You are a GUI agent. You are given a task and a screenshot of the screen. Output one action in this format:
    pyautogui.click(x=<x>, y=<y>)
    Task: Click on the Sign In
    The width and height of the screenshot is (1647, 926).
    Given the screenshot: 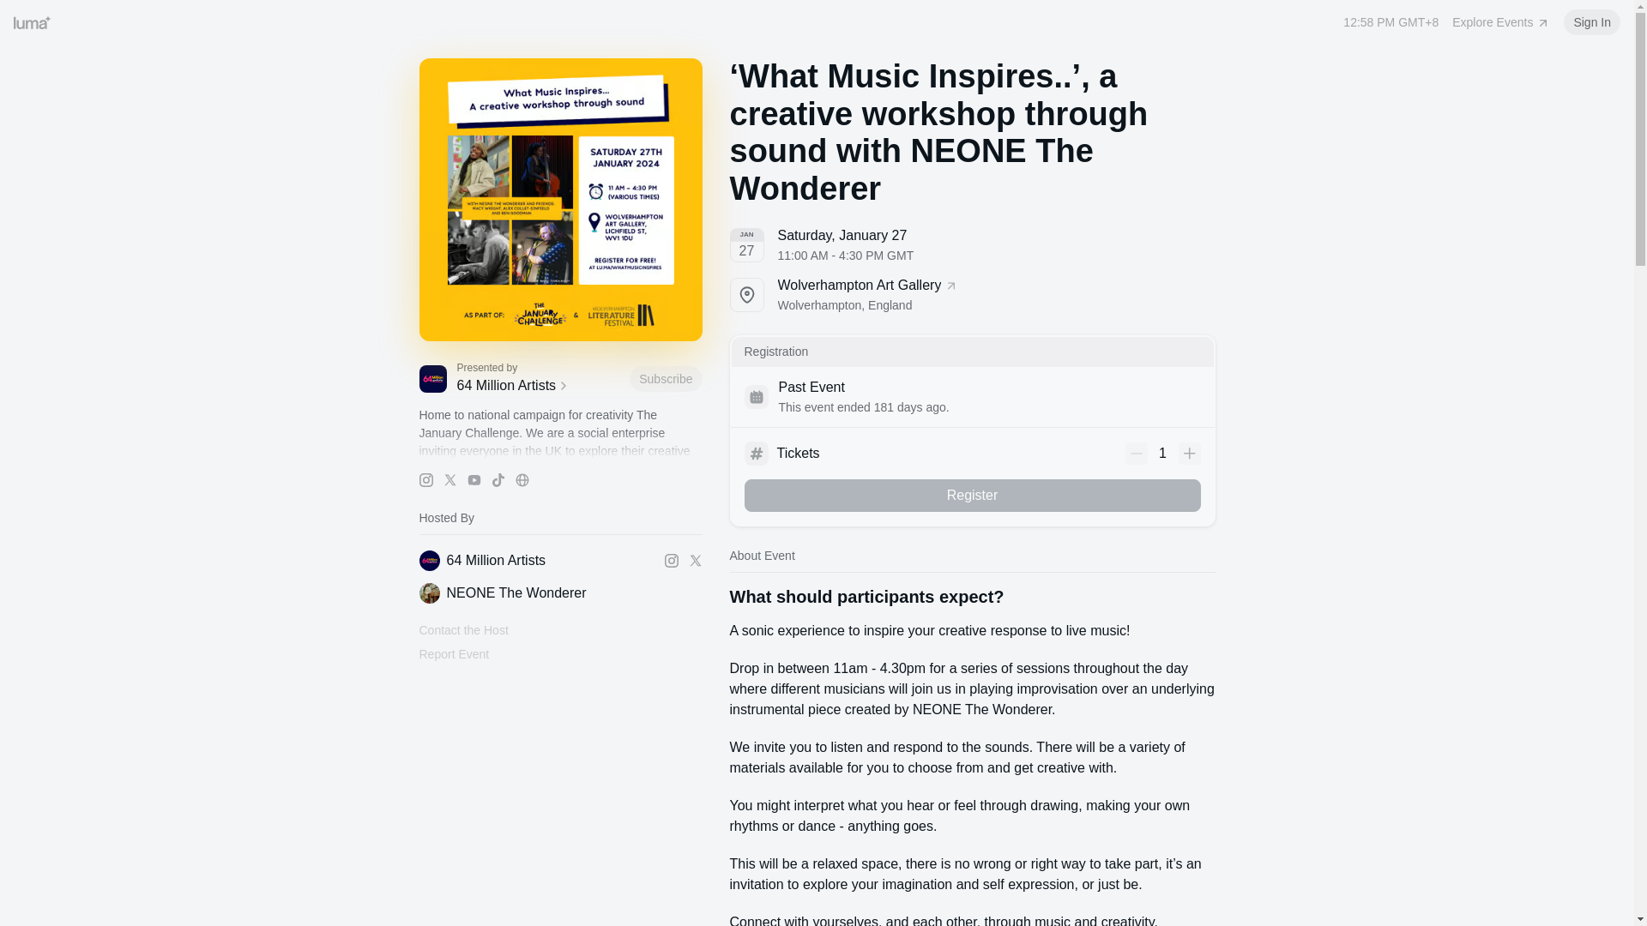 What is the action you would take?
    pyautogui.click(x=559, y=593)
    